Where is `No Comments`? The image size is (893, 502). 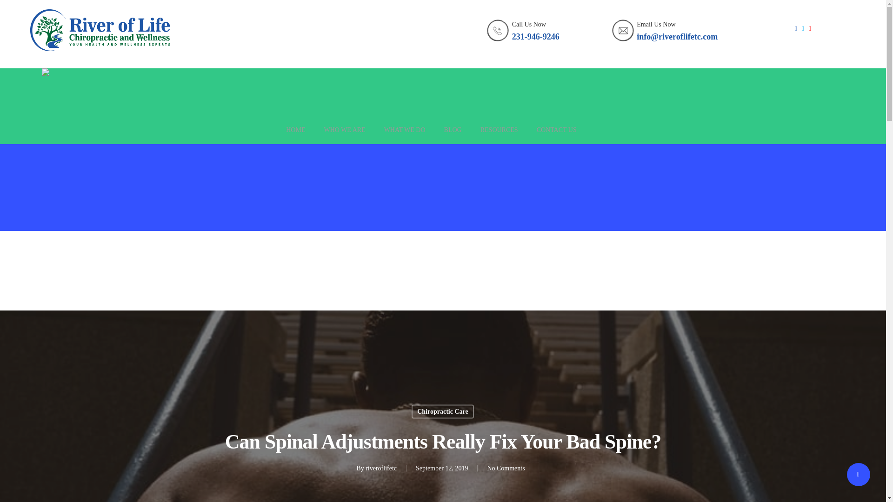
No Comments is located at coordinates (506, 469).